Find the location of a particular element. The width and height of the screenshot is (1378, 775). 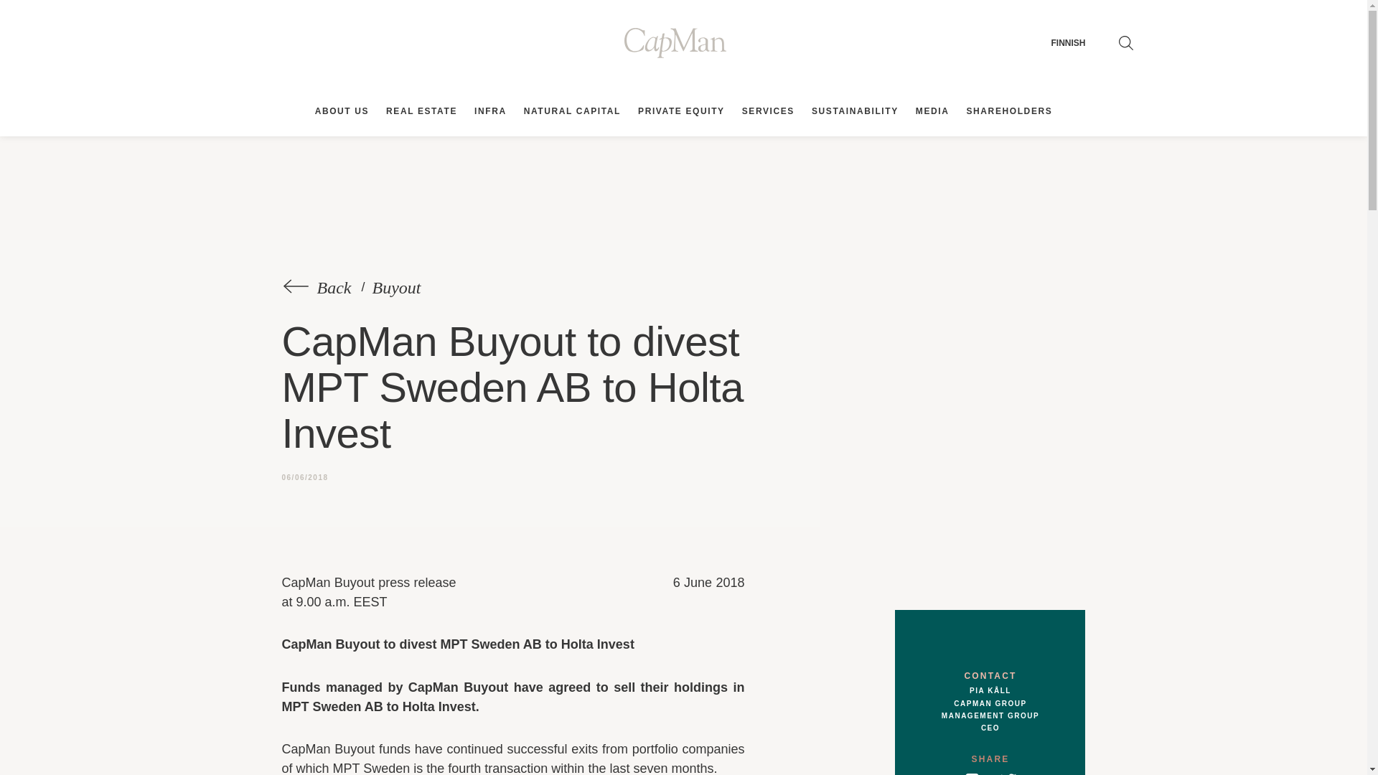

Back is located at coordinates (319, 288).